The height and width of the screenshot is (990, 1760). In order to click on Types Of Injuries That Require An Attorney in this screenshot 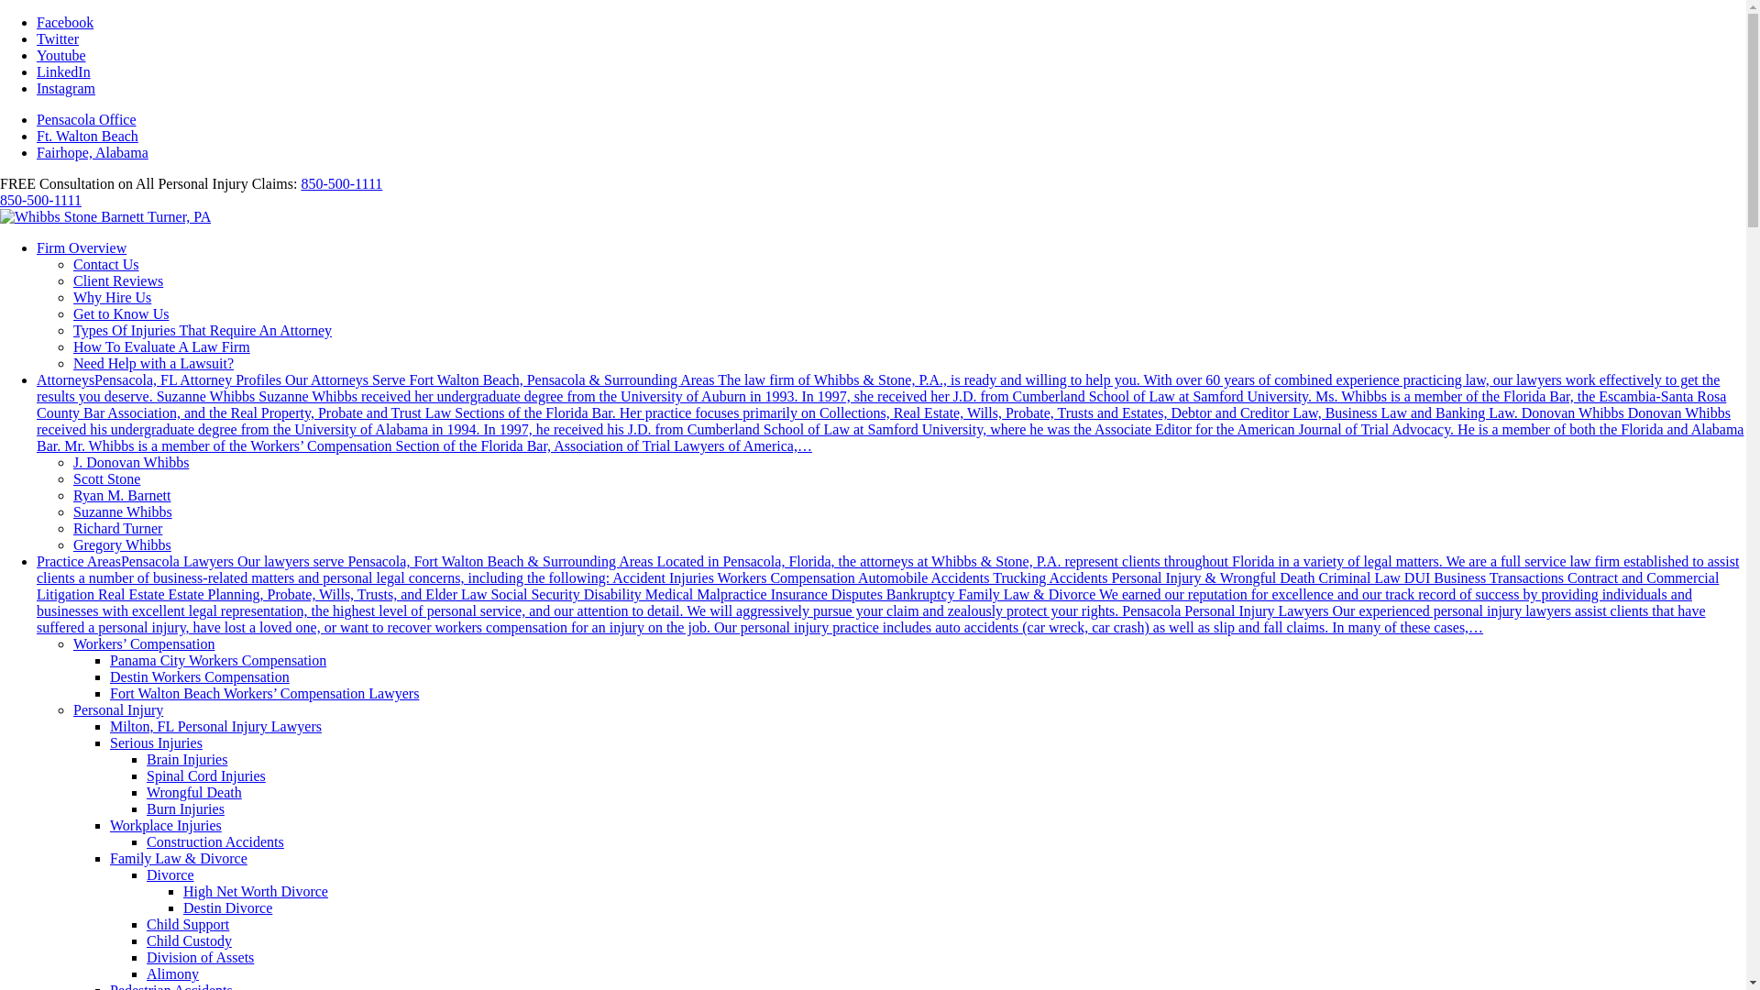, I will do `click(203, 330)`.